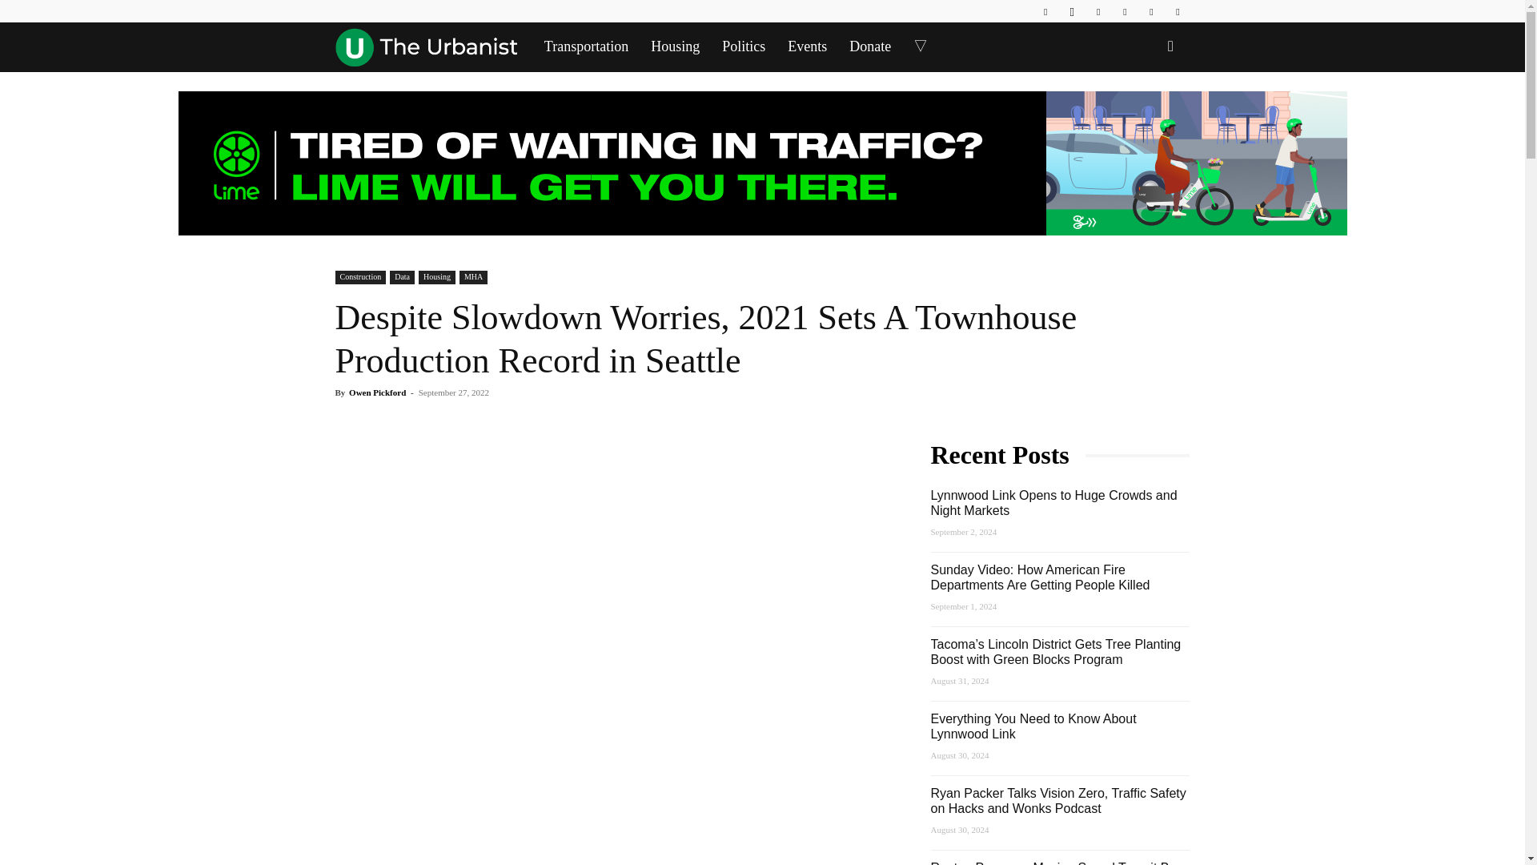  What do you see at coordinates (1125, 11) in the screenshot?
I see `RSS` at bounding box center [1125, 11].